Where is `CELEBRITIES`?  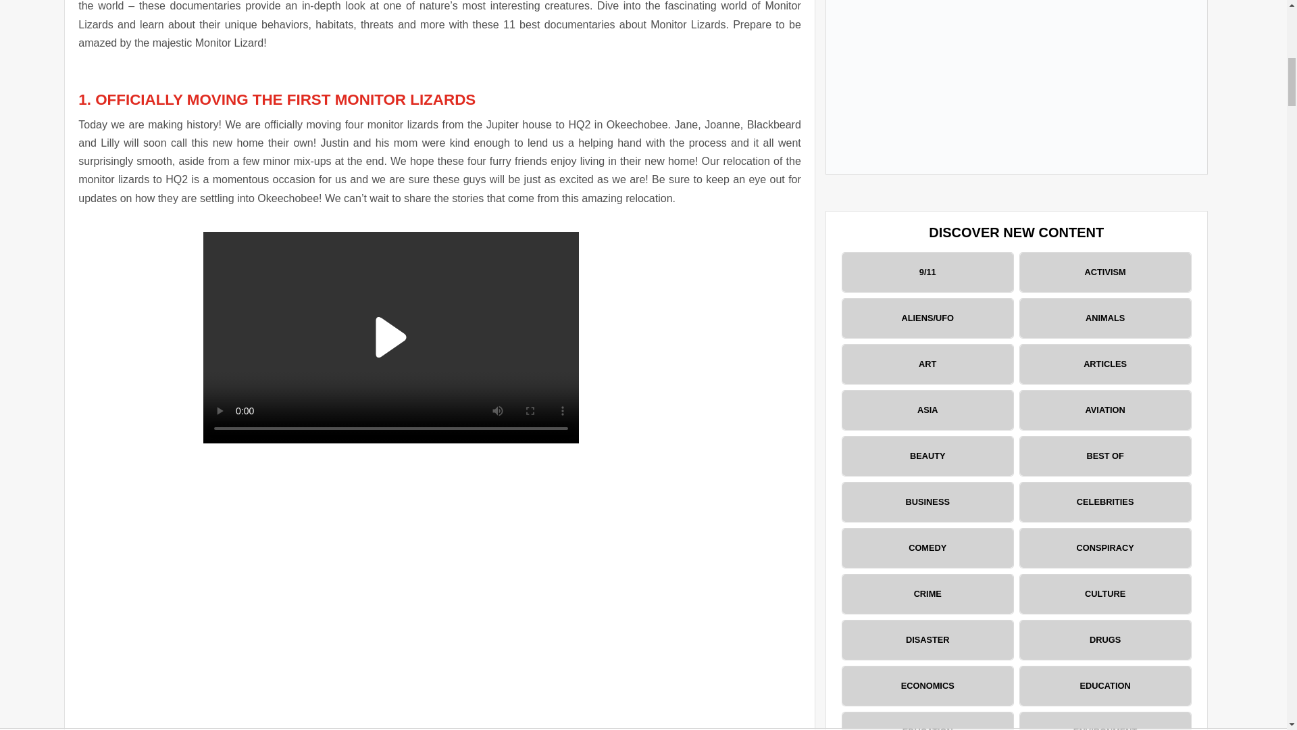
CELEBRITIES is located at coordinates (1105, 502).